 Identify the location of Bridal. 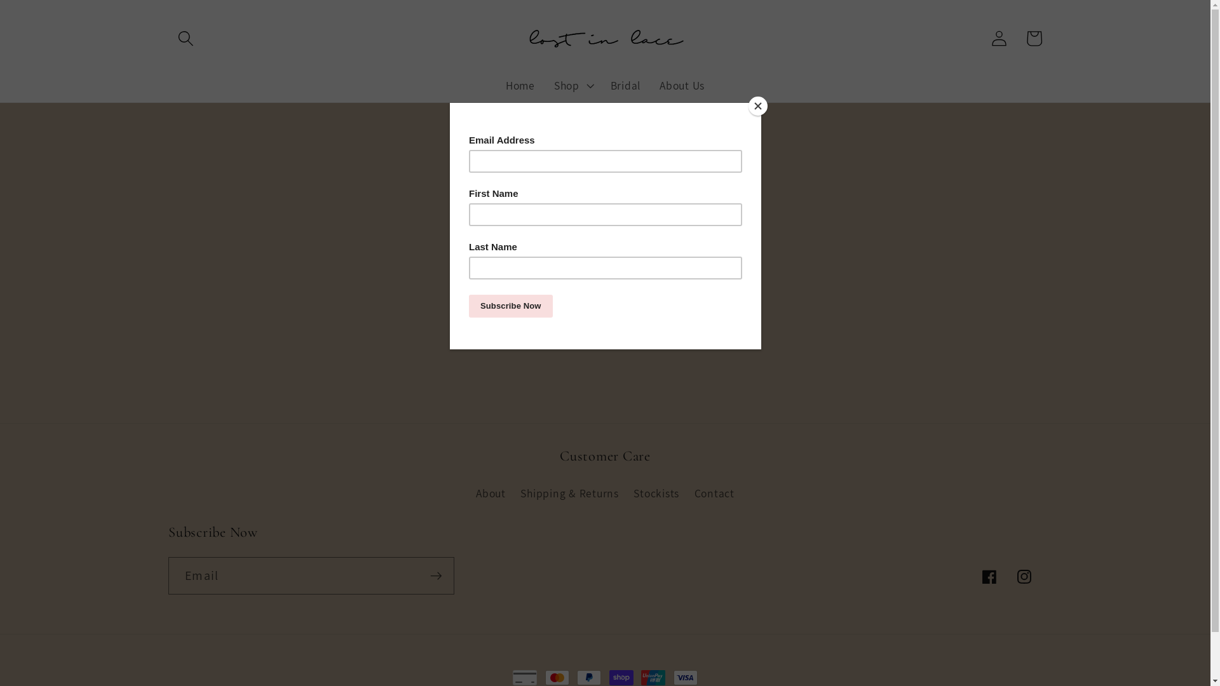
(626, 86).